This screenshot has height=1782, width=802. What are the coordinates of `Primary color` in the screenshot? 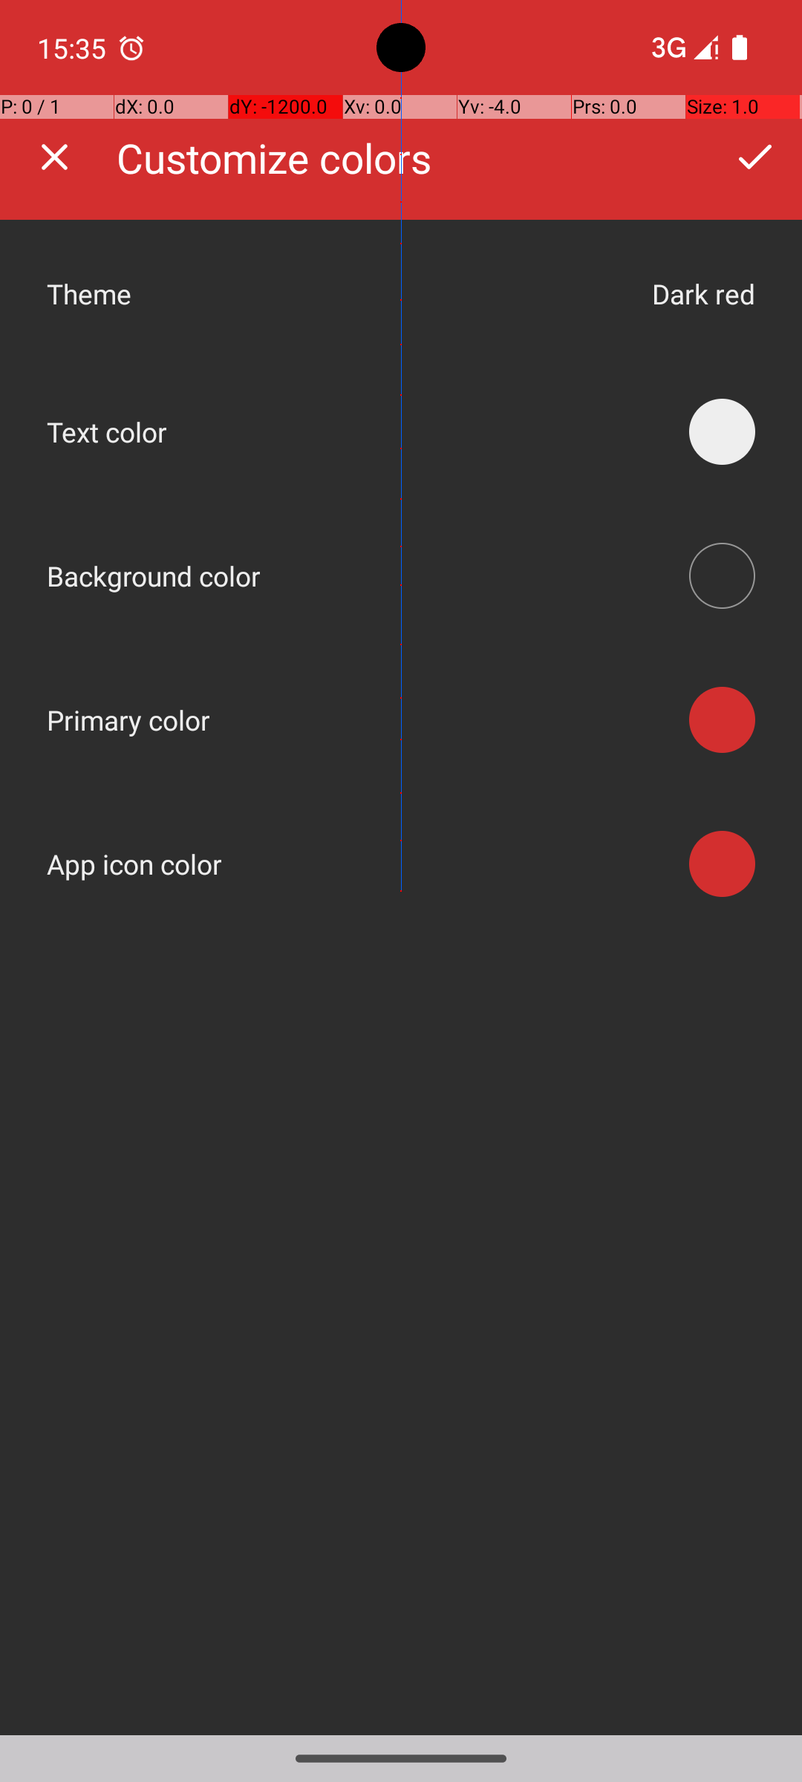 It's located at (129, 720).